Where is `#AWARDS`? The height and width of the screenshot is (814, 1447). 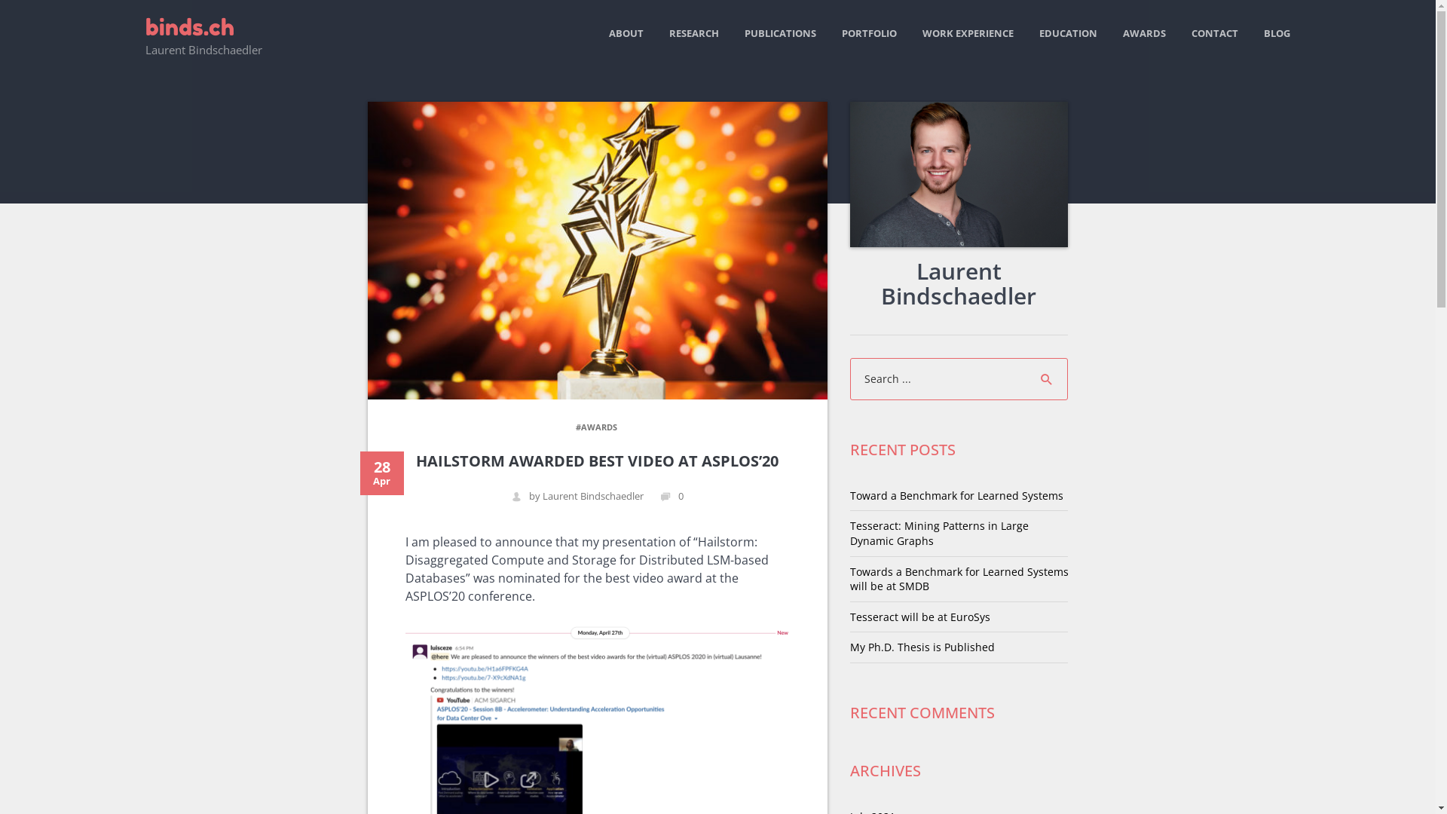 #AWARDS is located at coordinates (597, 427).